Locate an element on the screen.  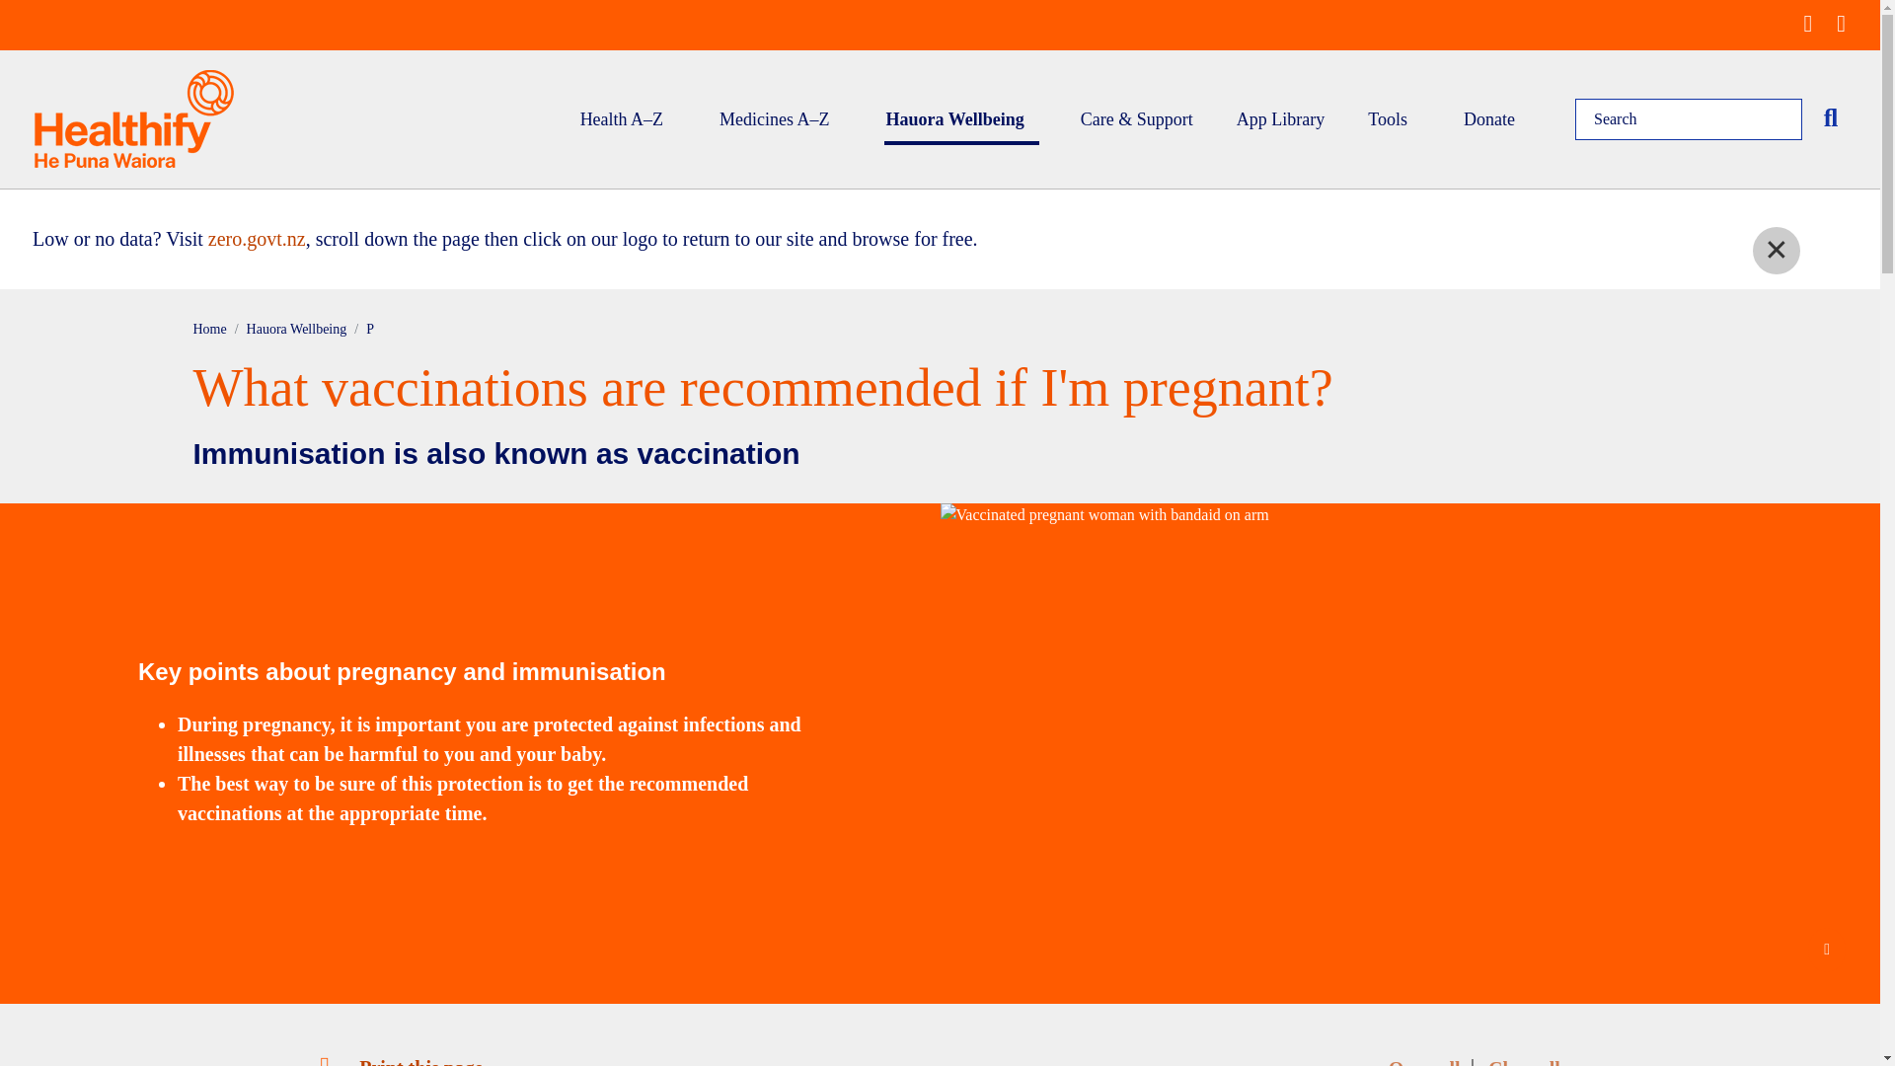
logo orange v2 is located at coordinates (133, 118).